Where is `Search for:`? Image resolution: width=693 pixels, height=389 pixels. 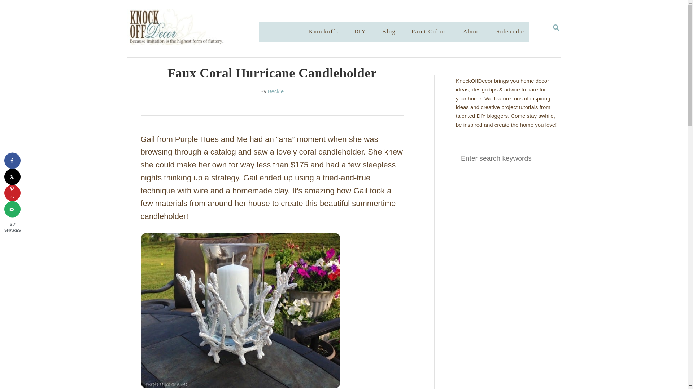 Search for: is located at coordinates (510, 32).